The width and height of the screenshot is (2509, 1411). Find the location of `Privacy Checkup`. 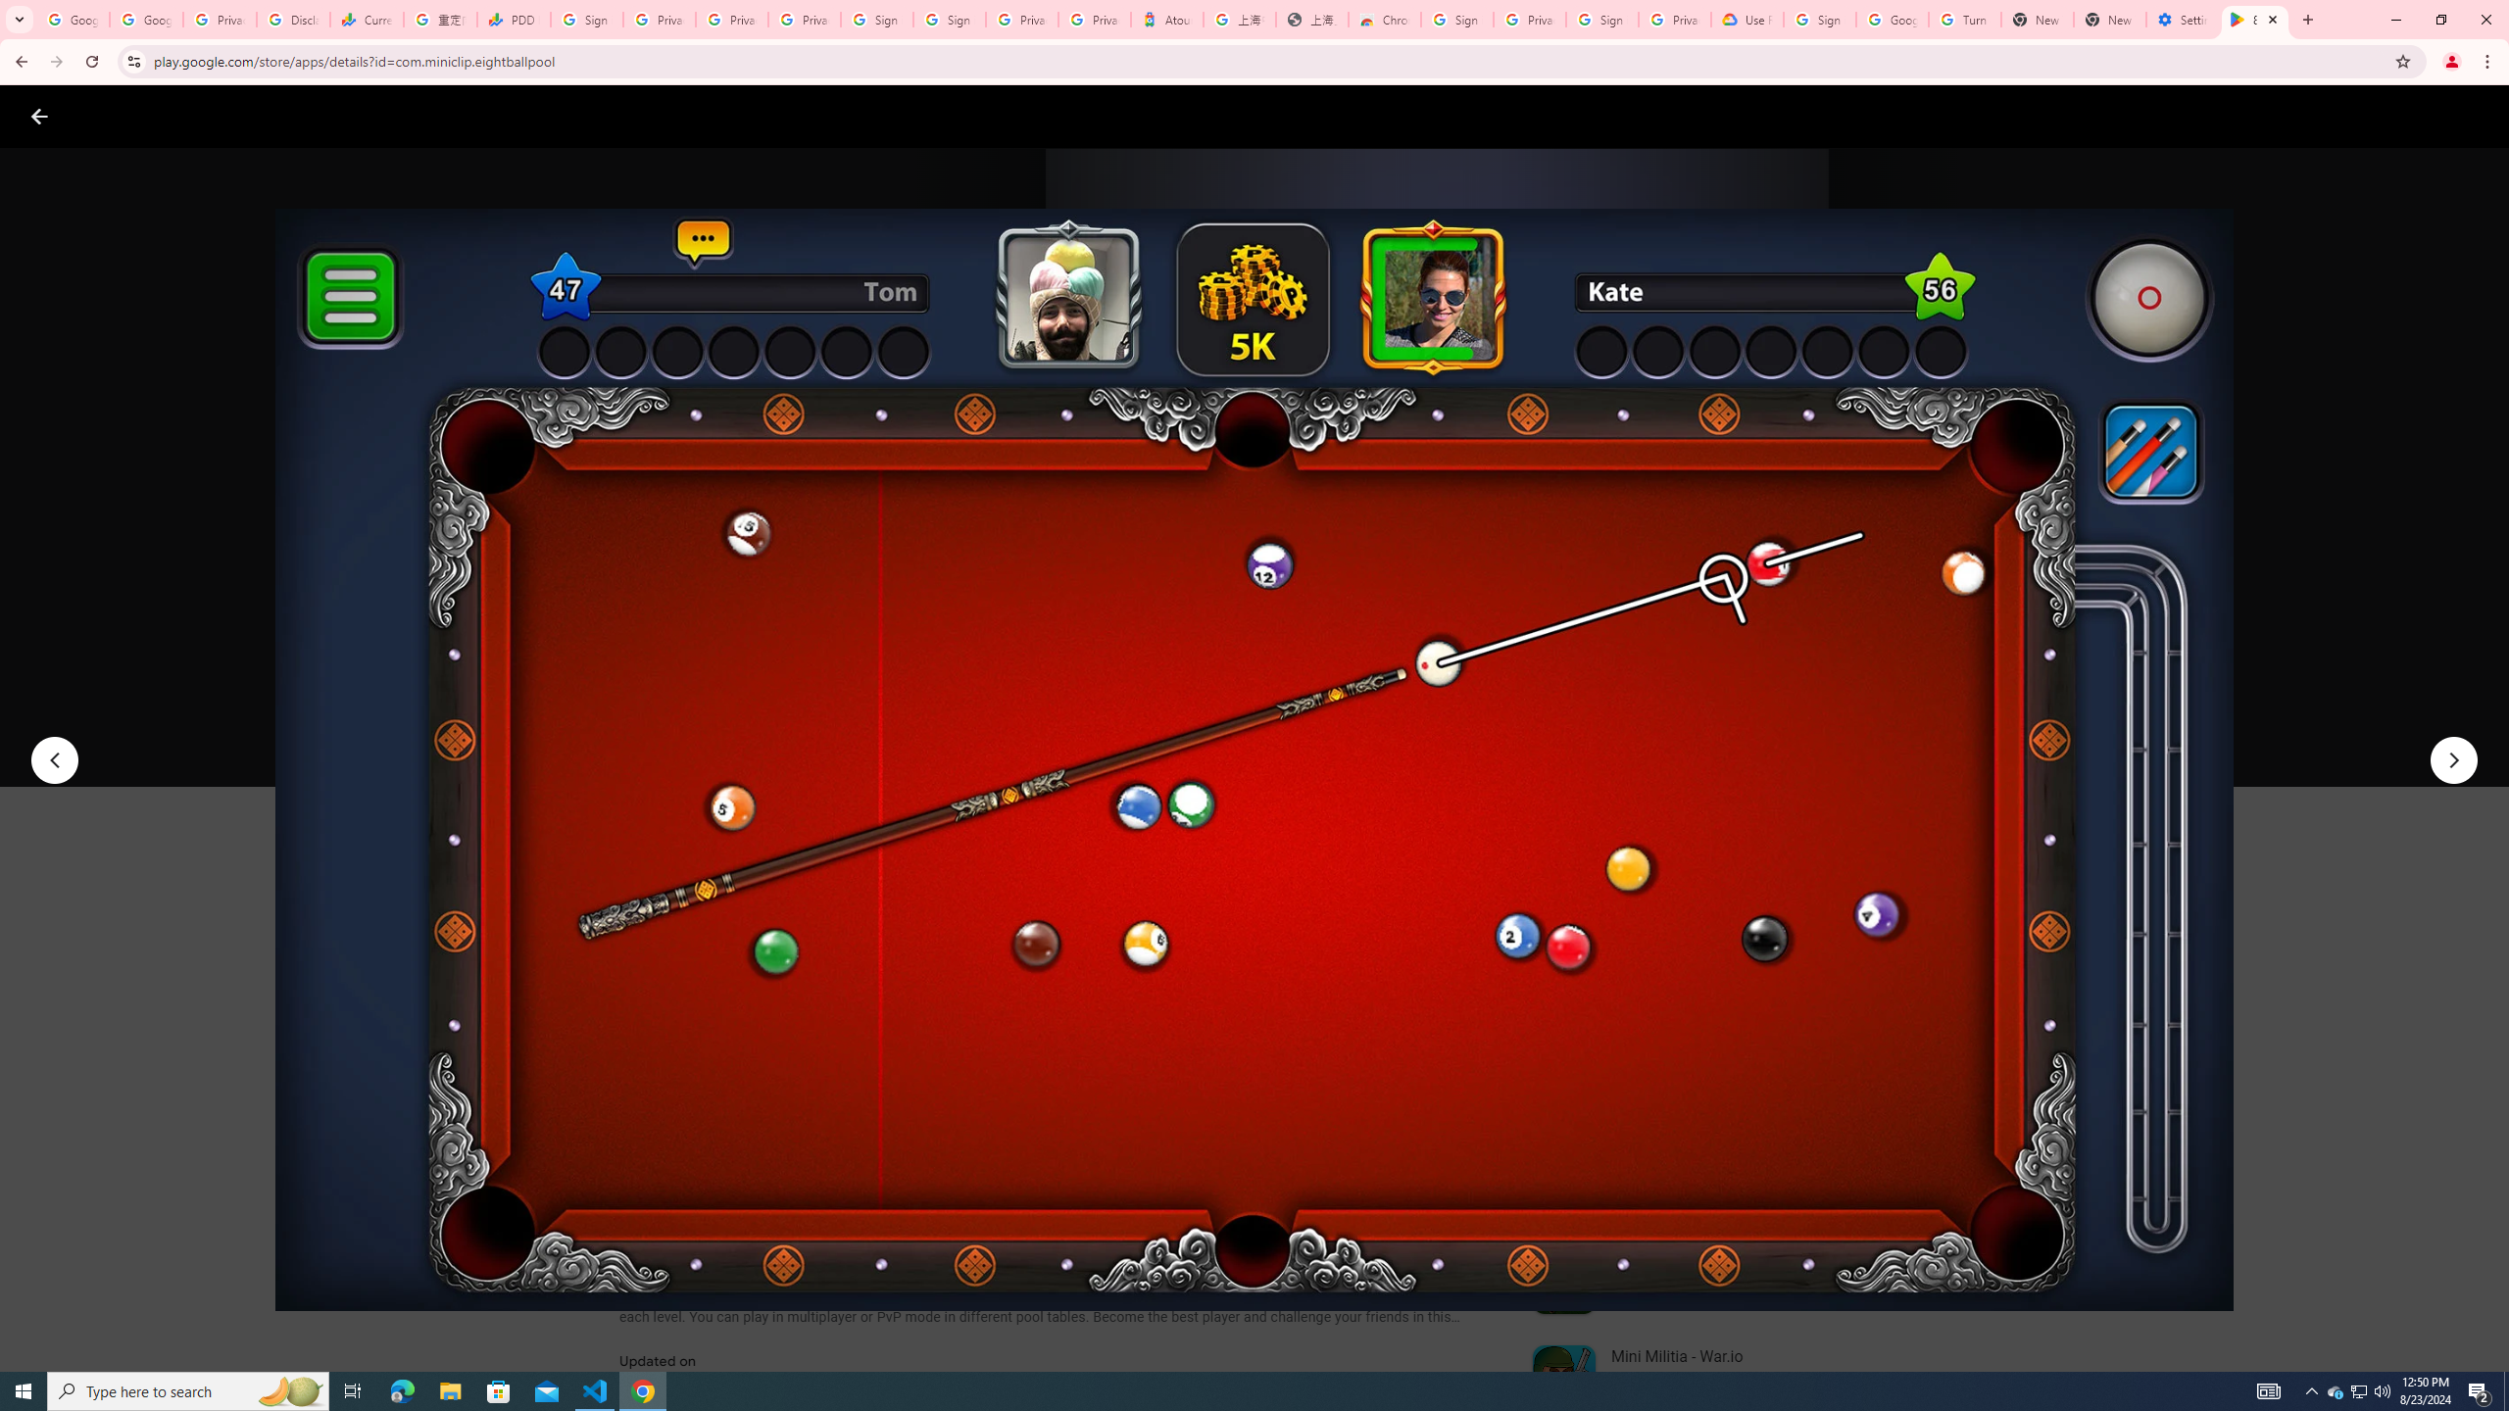

Privacy Checkup is located at coordinates (805, 20).